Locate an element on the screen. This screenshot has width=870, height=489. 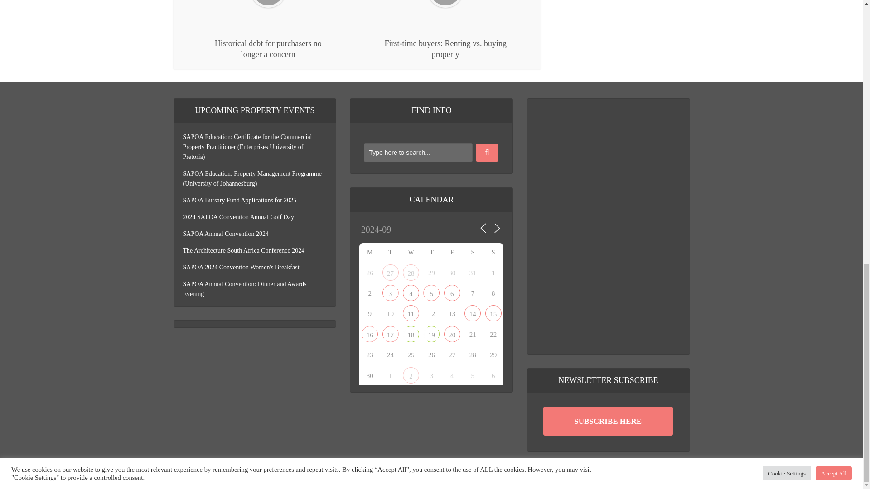
Master Builders SA Annual Congress is located at coordinates (452, 292).